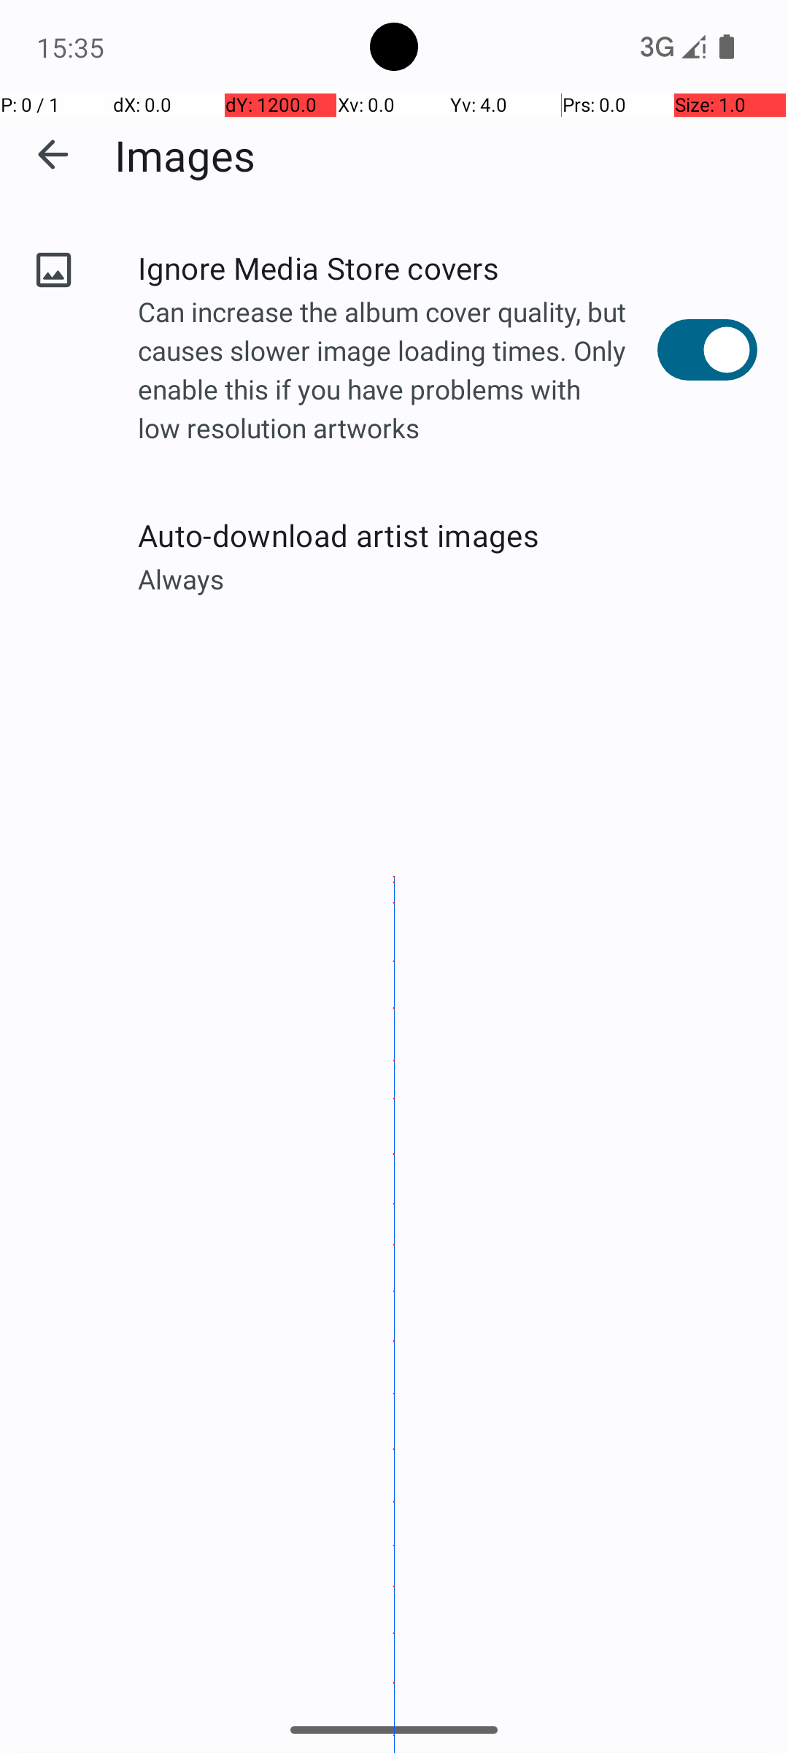  What do you see at coordinates (448, 535) in the screenshot?
I see `Auto-download artist images` at bounding box center [448, 535].